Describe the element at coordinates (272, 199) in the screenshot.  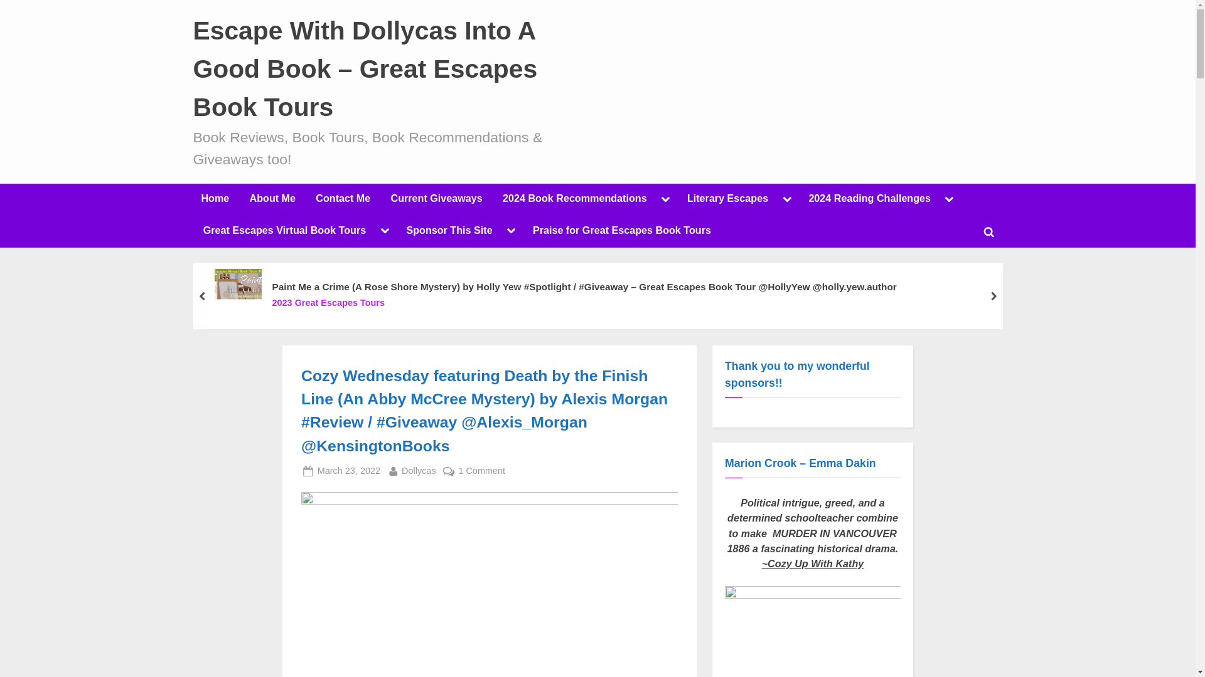
I see `About Me` at that location.